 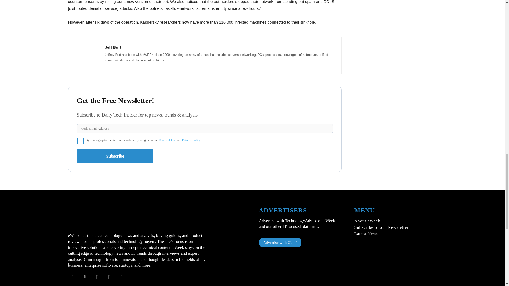 I want to click on on, so click(x=81, y=141).